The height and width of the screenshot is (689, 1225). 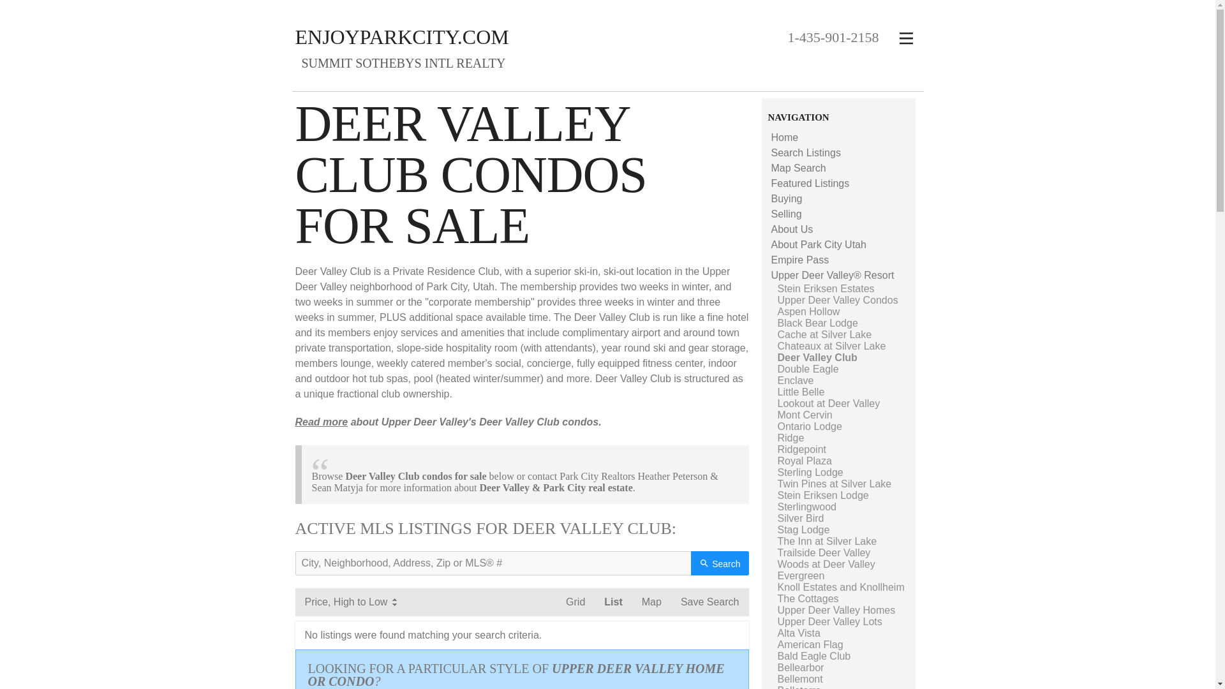 I want to click on contact, so click(x=542, y=476).